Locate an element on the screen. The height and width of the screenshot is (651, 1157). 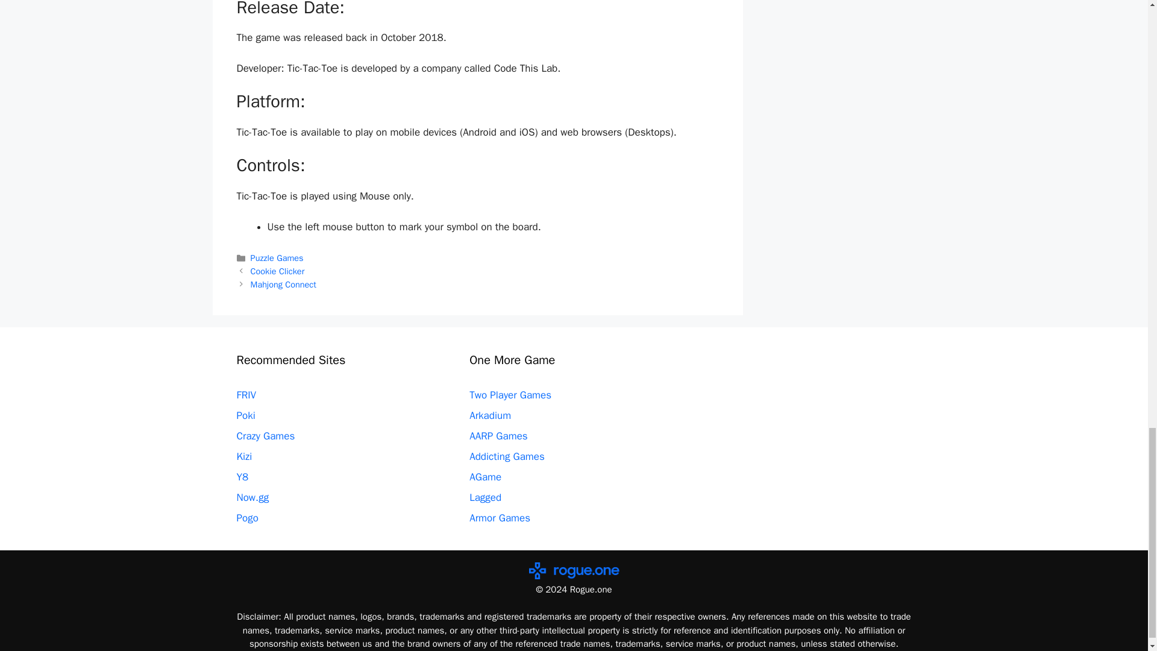
Two Player Games is located at coordinates (510, 395).